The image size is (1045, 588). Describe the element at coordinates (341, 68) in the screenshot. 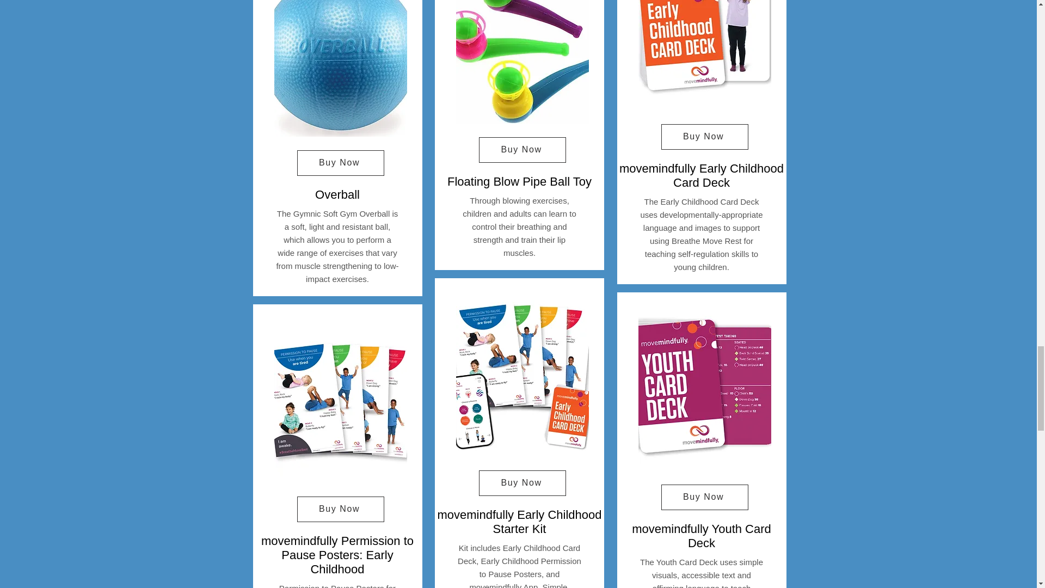

I see `Overball.jpg` at that location.